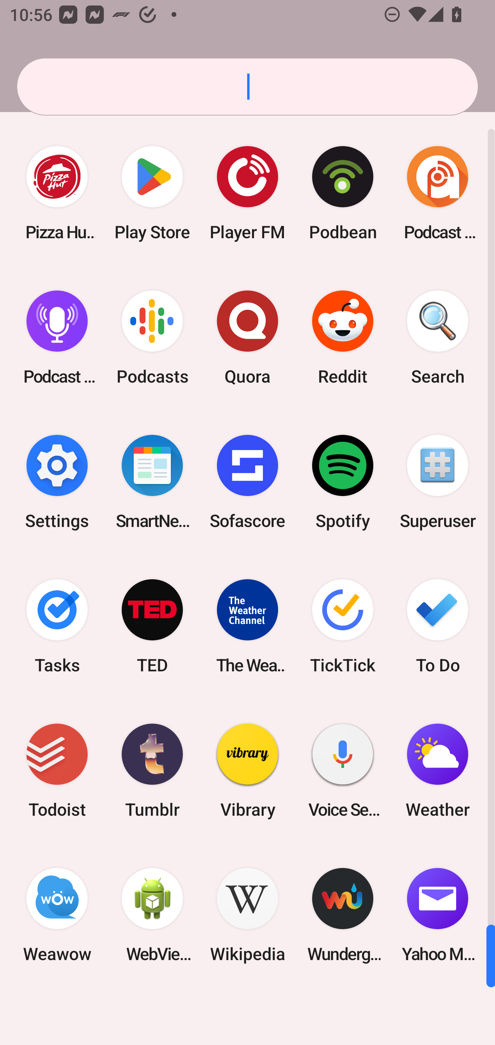 Image resolution: width=495 pixels, height=1045 pixels. What do you see at coordinates (152, 915) in the screenshot?
I see `WebView Browser Tester` at bounding box center [152, 915].